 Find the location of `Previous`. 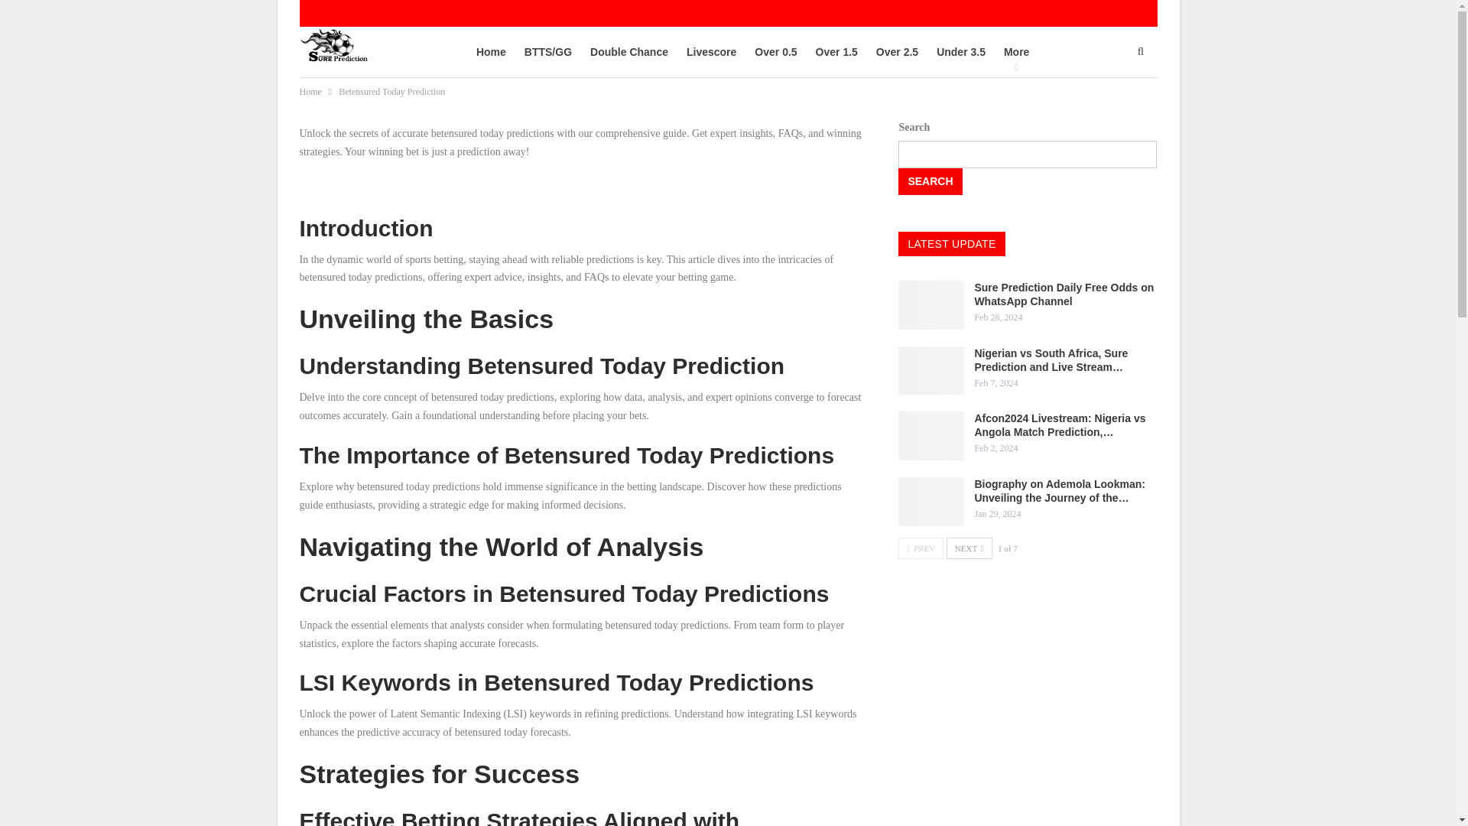

Previous is located at coordinates (921, 548).